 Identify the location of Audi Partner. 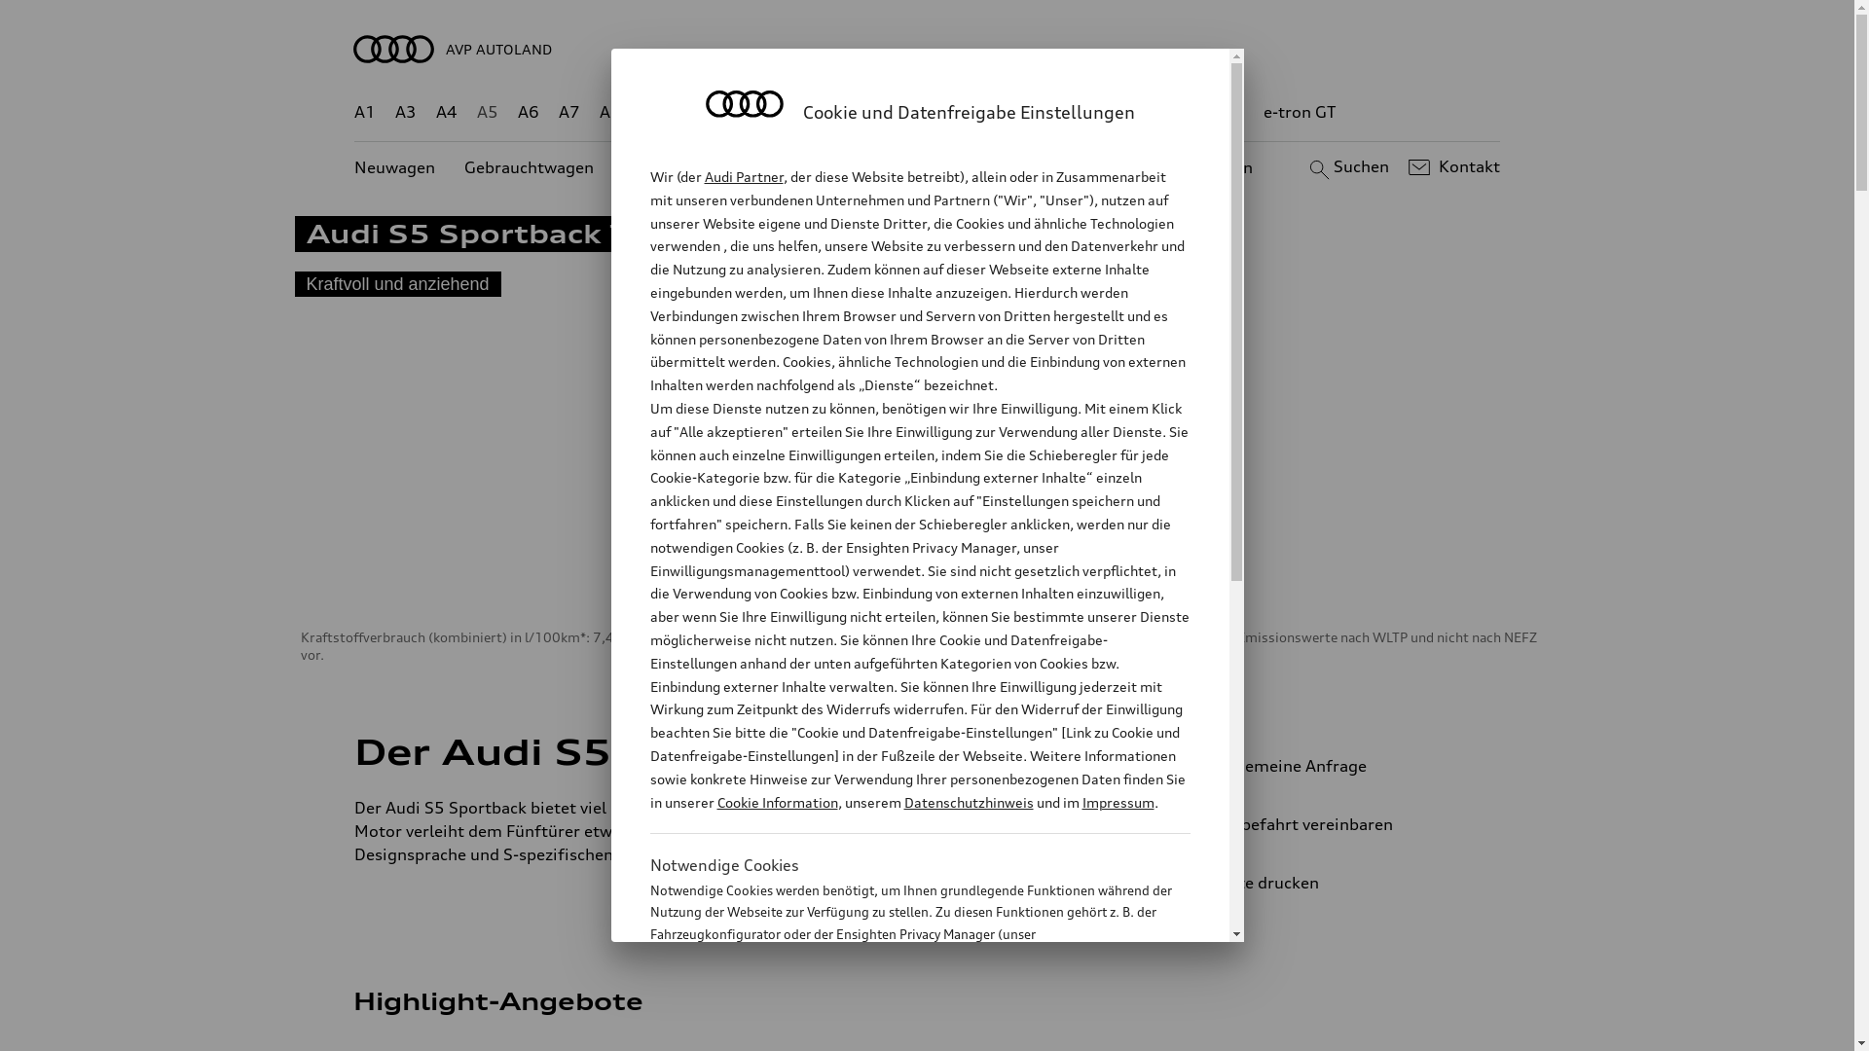
(744, 177).